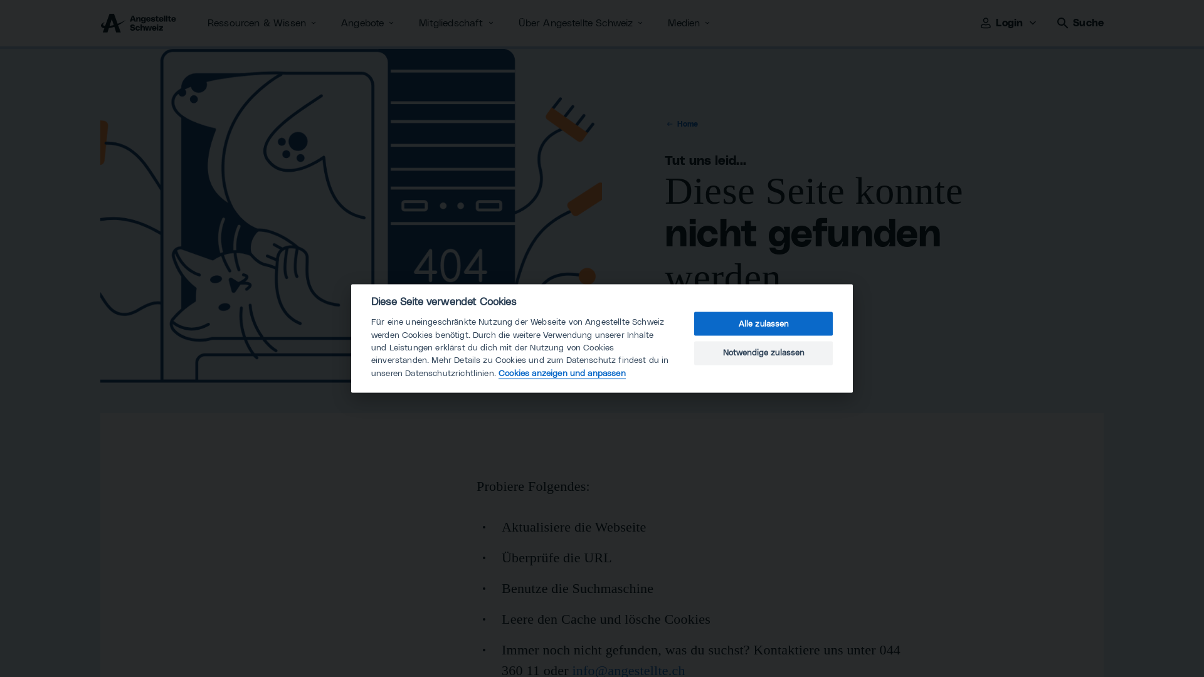 The width and height of the screenshot is (1204, 677). I want to click on Notwendige zulassen, so click(764, 353).